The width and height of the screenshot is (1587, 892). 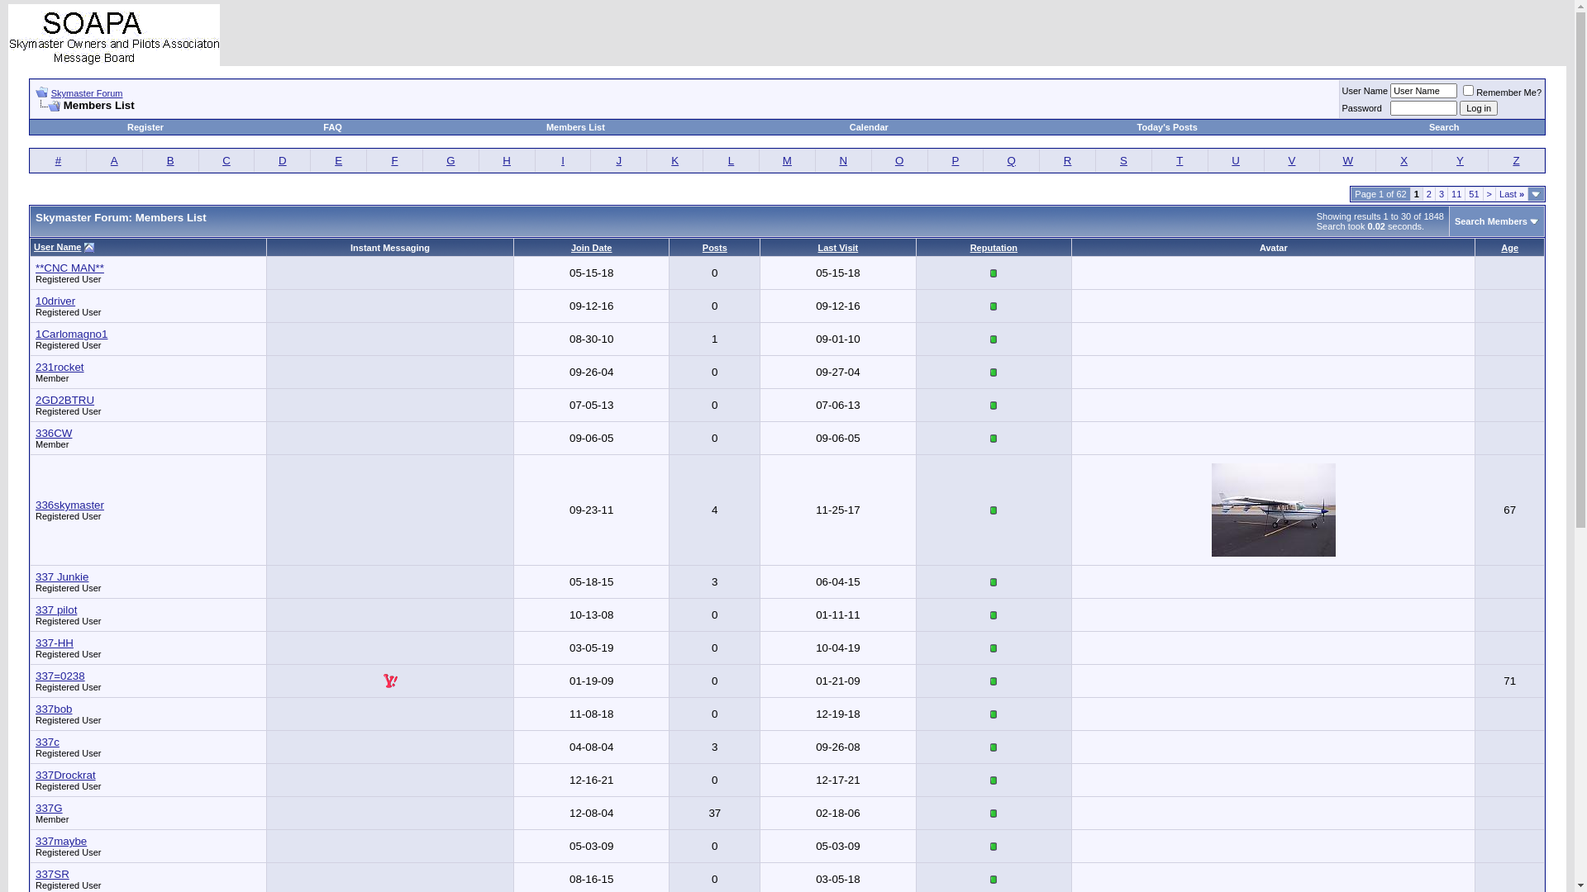 What do you see at coordinates (54, 709) in the screenshot?
I see `337bob` at bounding box center [54, 709].